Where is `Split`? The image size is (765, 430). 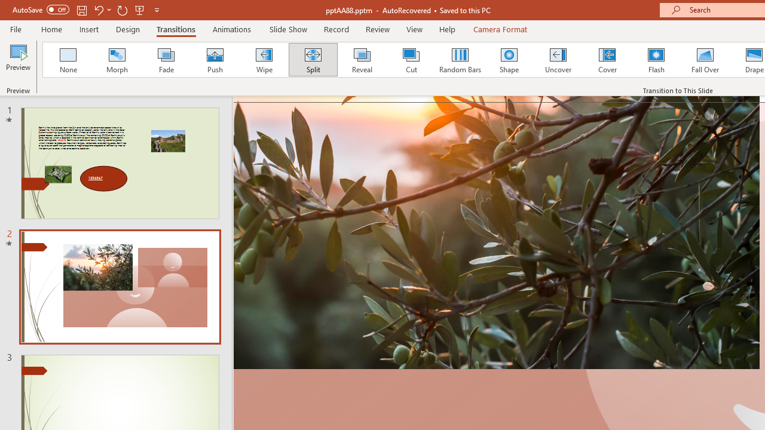
Split is located at coordinates (313, 60).